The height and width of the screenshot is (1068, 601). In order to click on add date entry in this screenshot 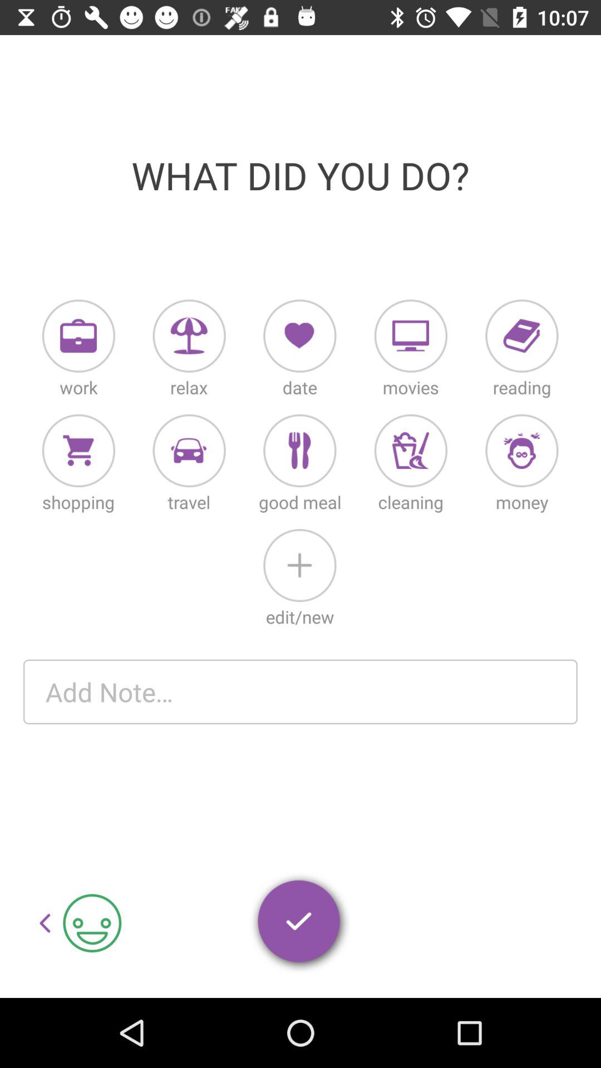, I will do `click(299, 336)`.